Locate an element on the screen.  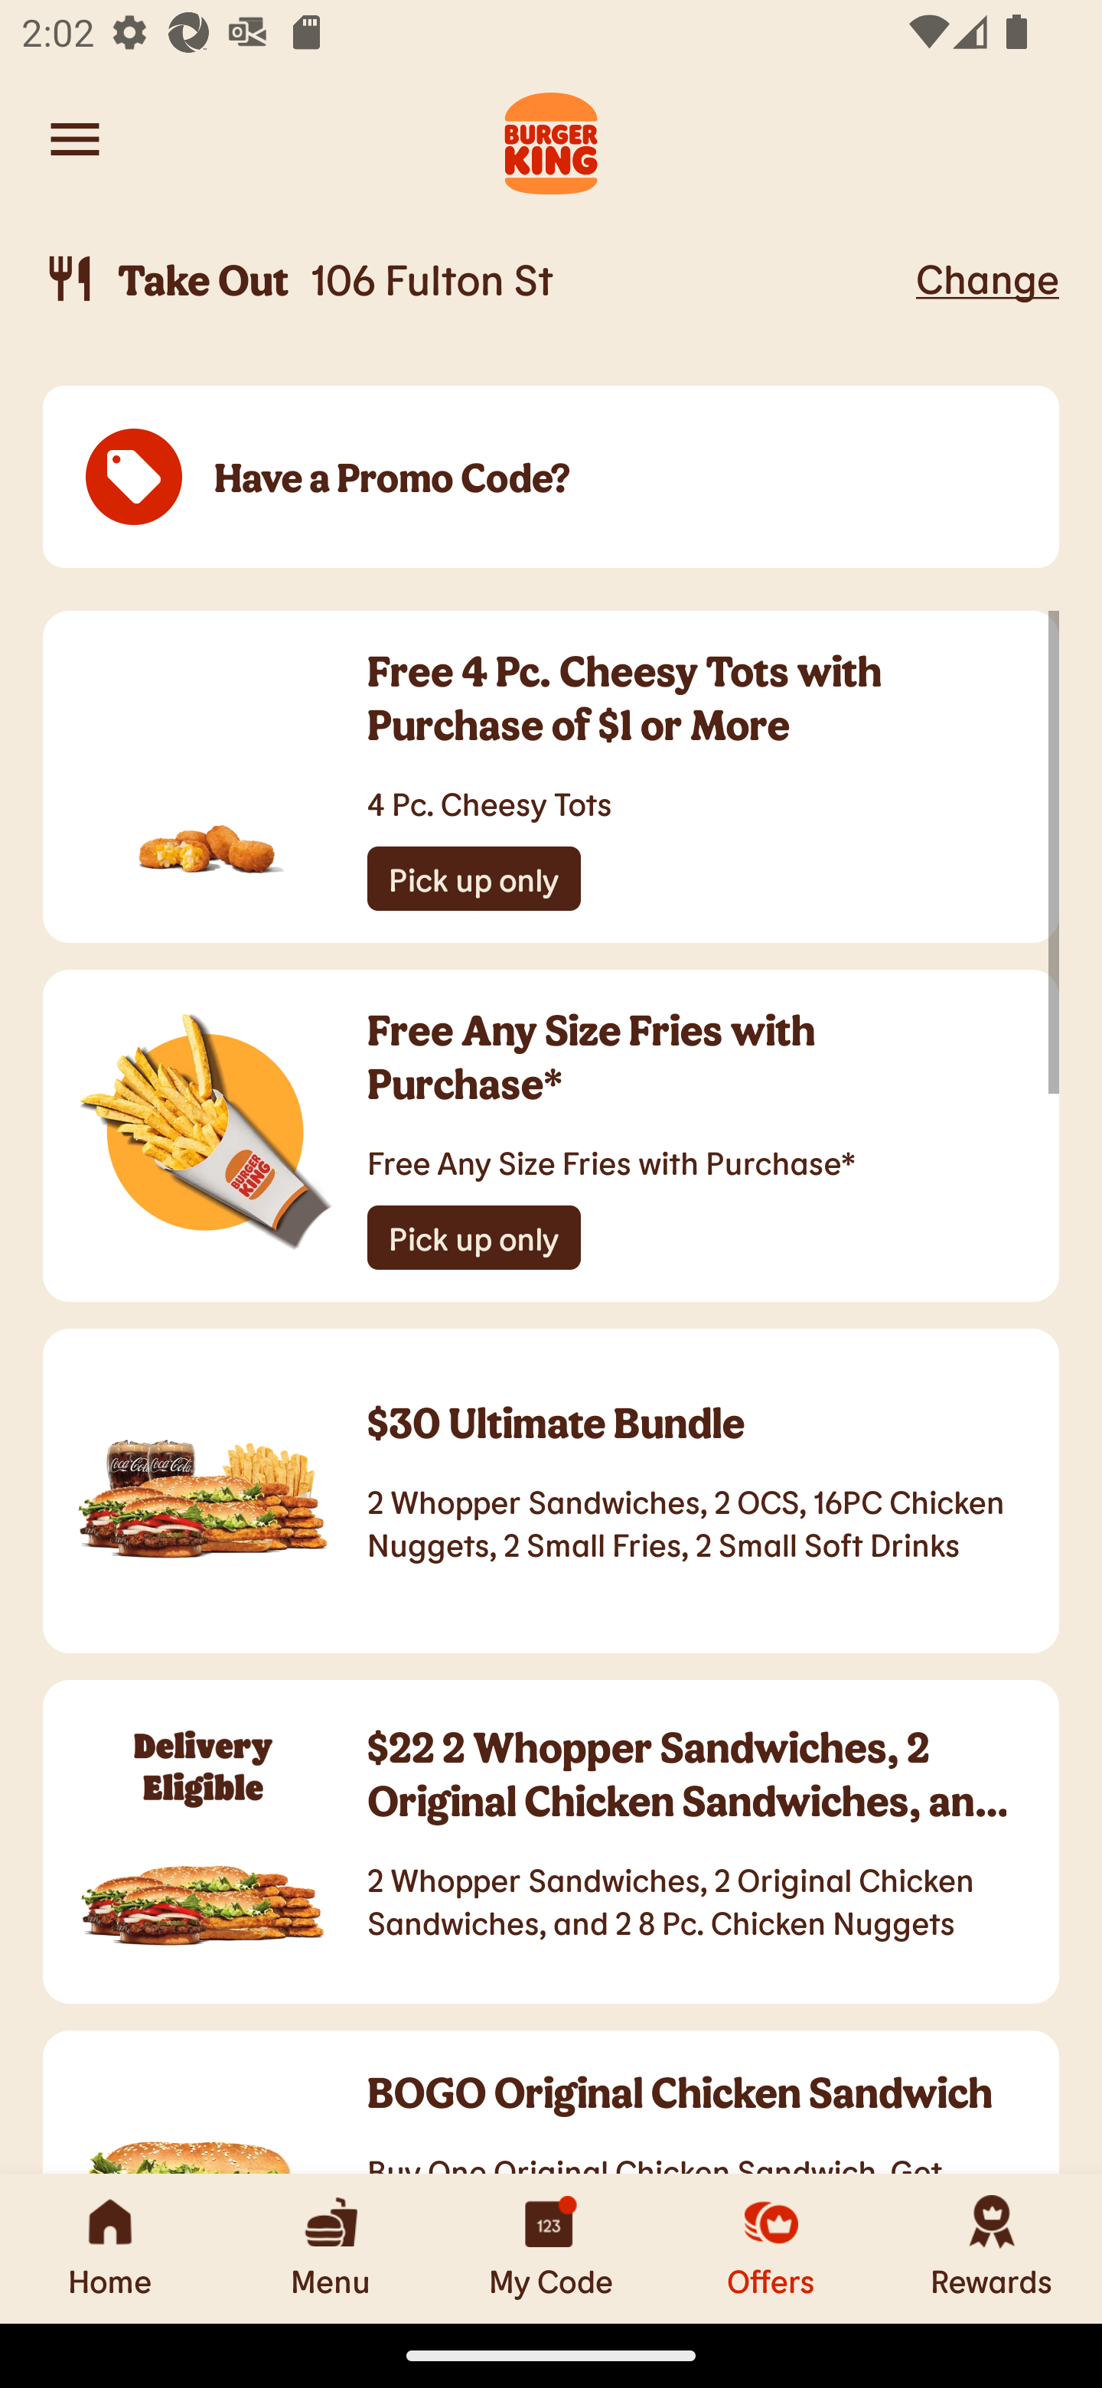
Burger King Logo. Navigate to Home is located at coordinates (551, 139).